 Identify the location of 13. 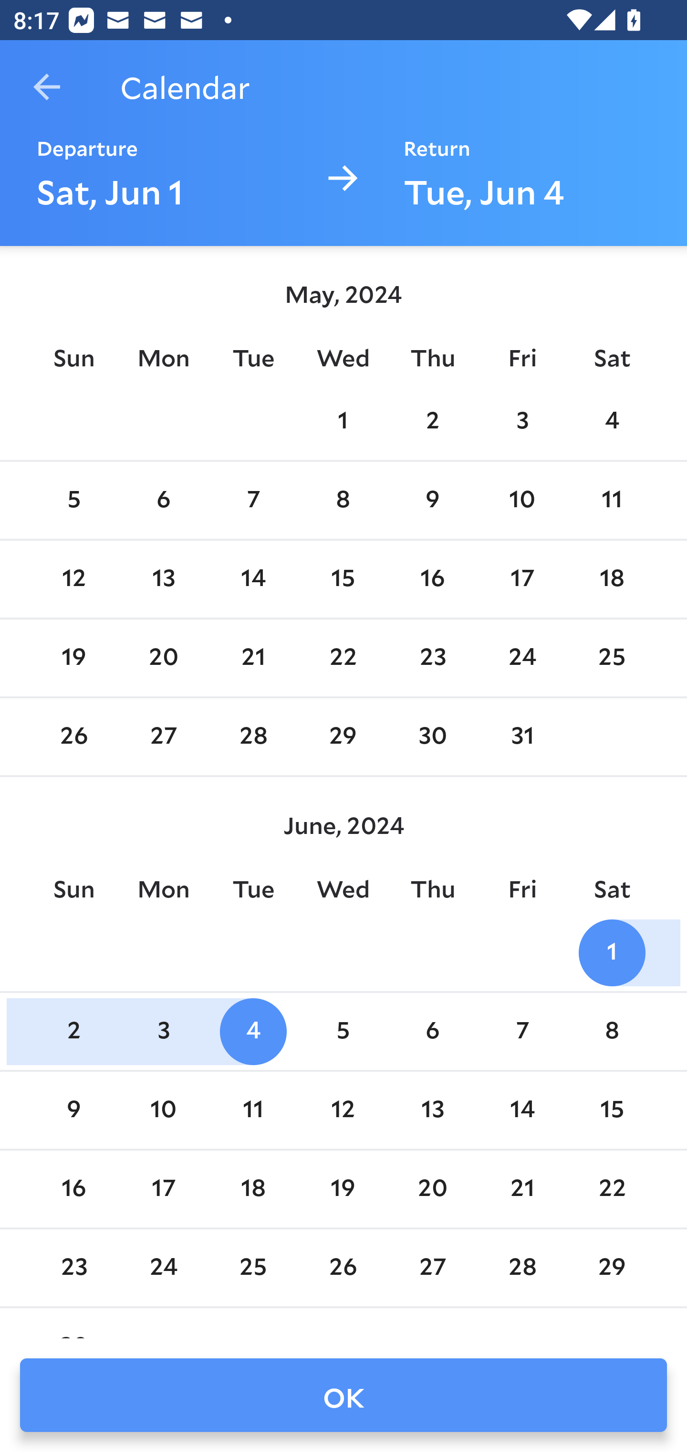
(164, 579).